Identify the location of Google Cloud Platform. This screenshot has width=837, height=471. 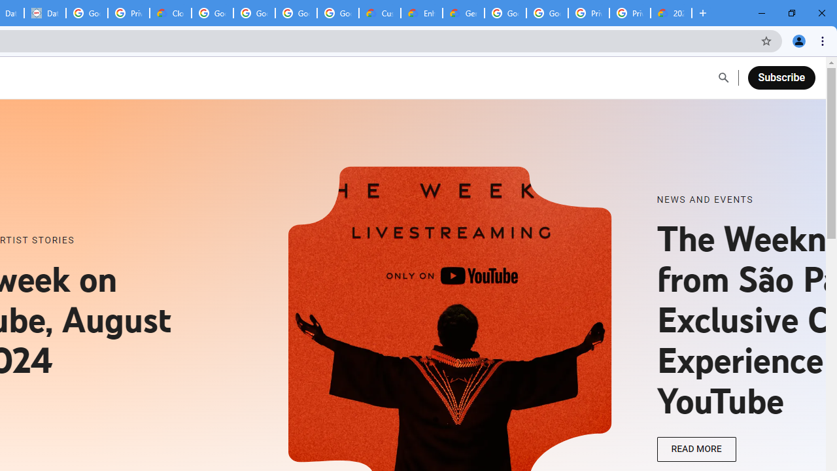
(547, 13).